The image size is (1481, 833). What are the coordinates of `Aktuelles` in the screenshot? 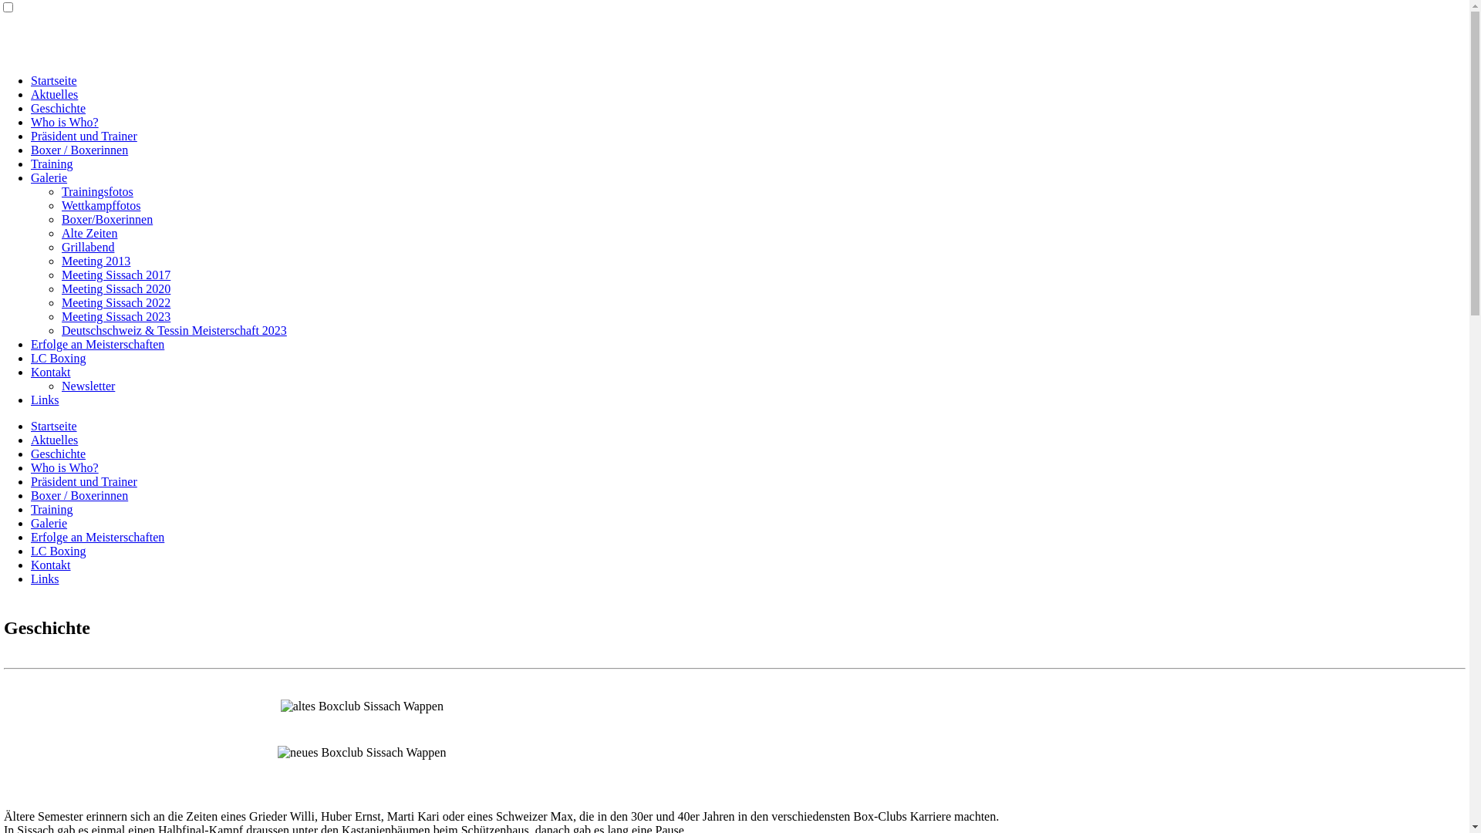 It's located at (54, 94).